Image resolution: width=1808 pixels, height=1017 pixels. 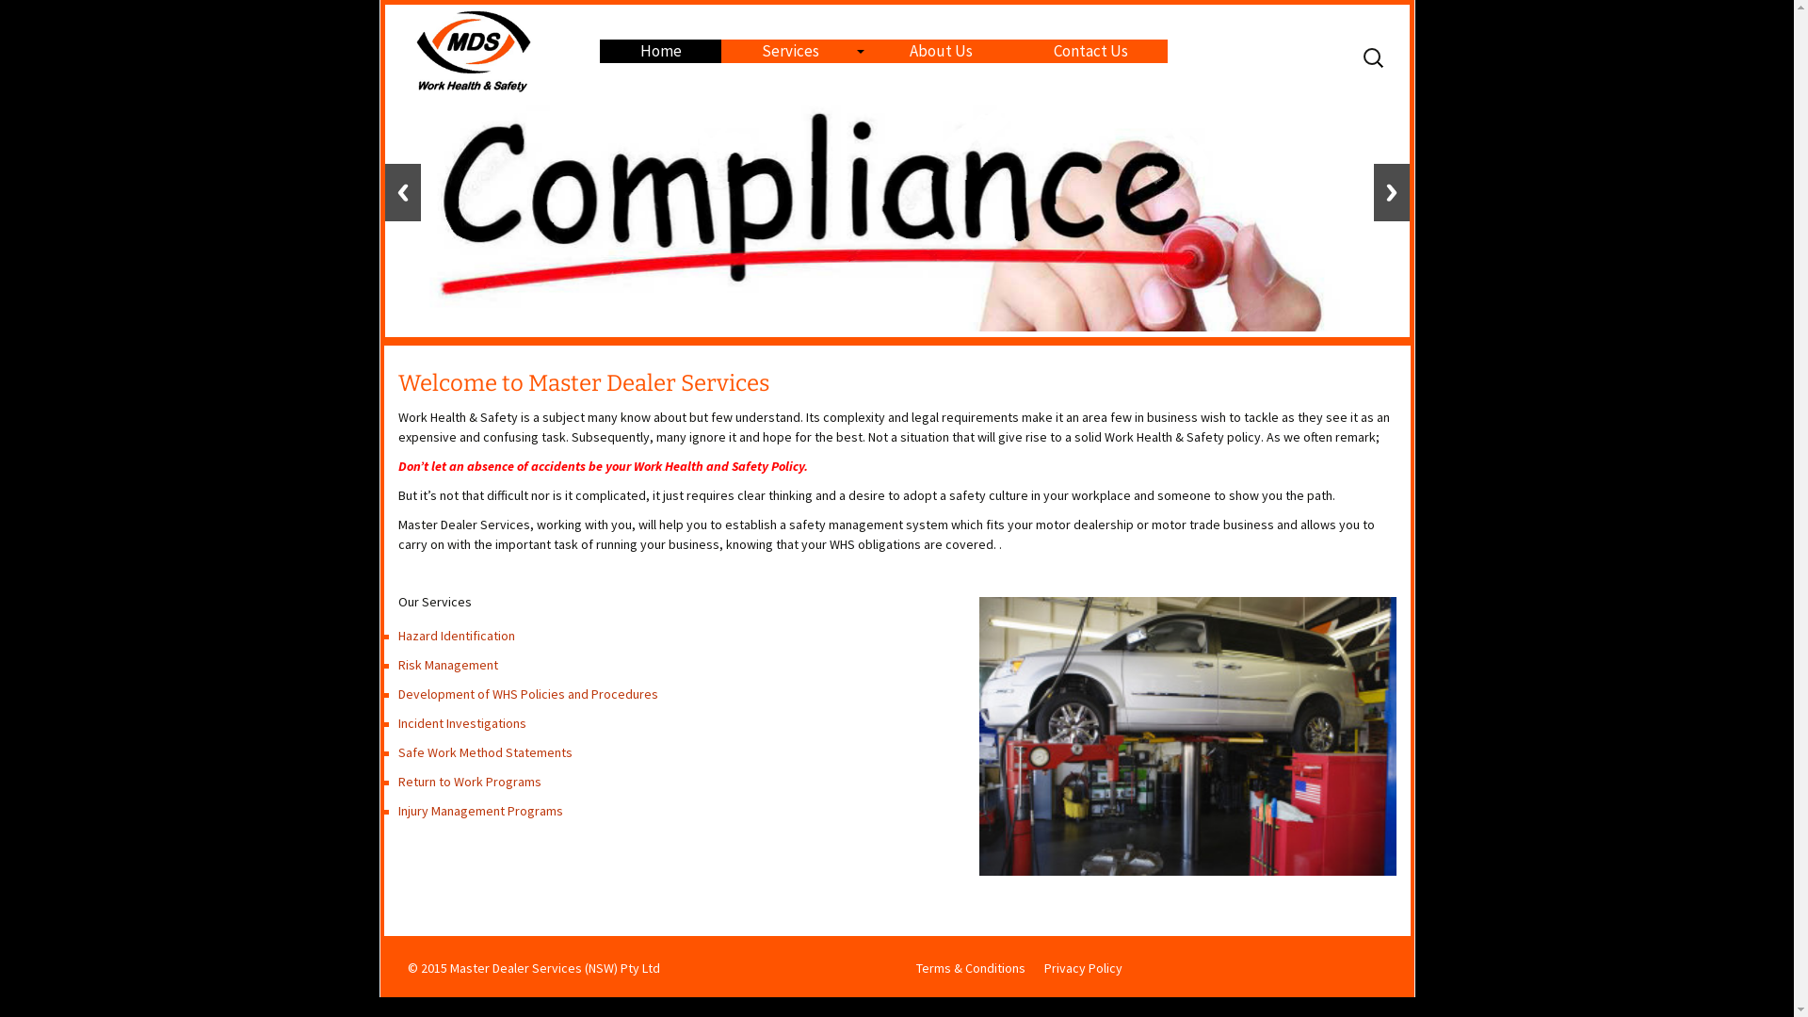 What do you see at coordinates (23, 21) in the screenshot?
I see `Search` at bounding box center [23, 21].